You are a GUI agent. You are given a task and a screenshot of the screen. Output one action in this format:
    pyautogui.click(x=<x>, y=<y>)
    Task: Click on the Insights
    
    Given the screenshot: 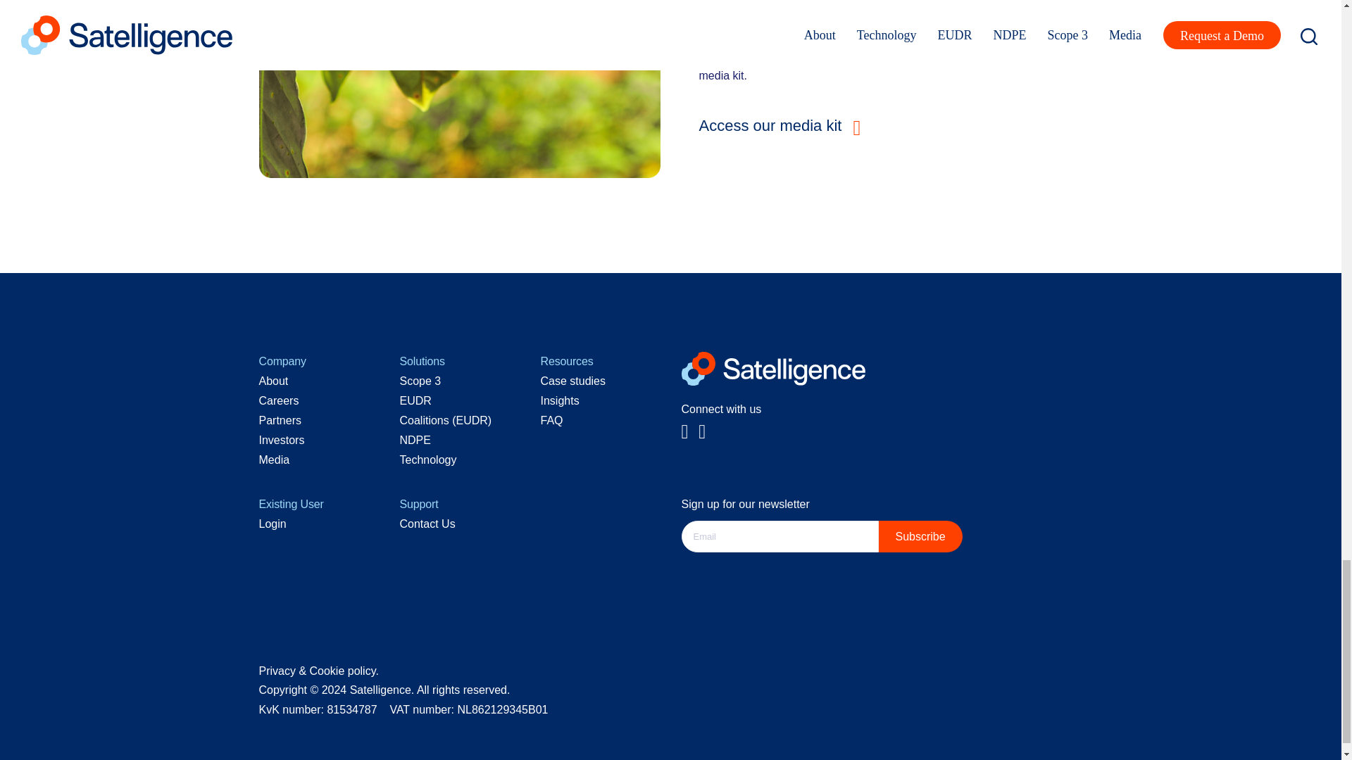 What is the action you would take?
    pyautogui.click(x=561, y=400)
    